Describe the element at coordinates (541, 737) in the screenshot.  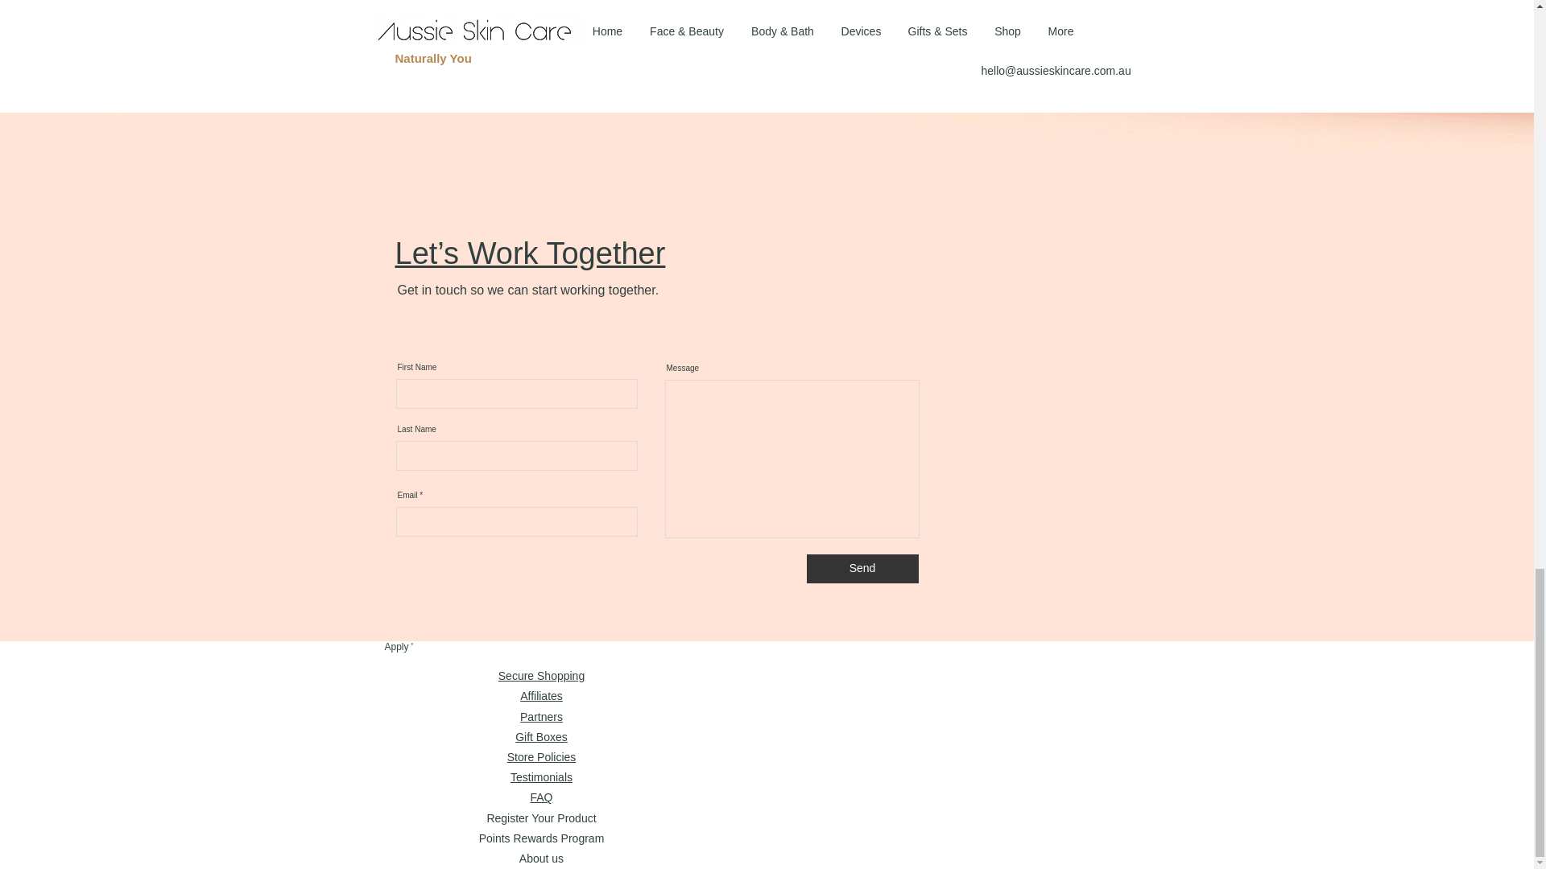
I see `Gift Boxes` at that location.